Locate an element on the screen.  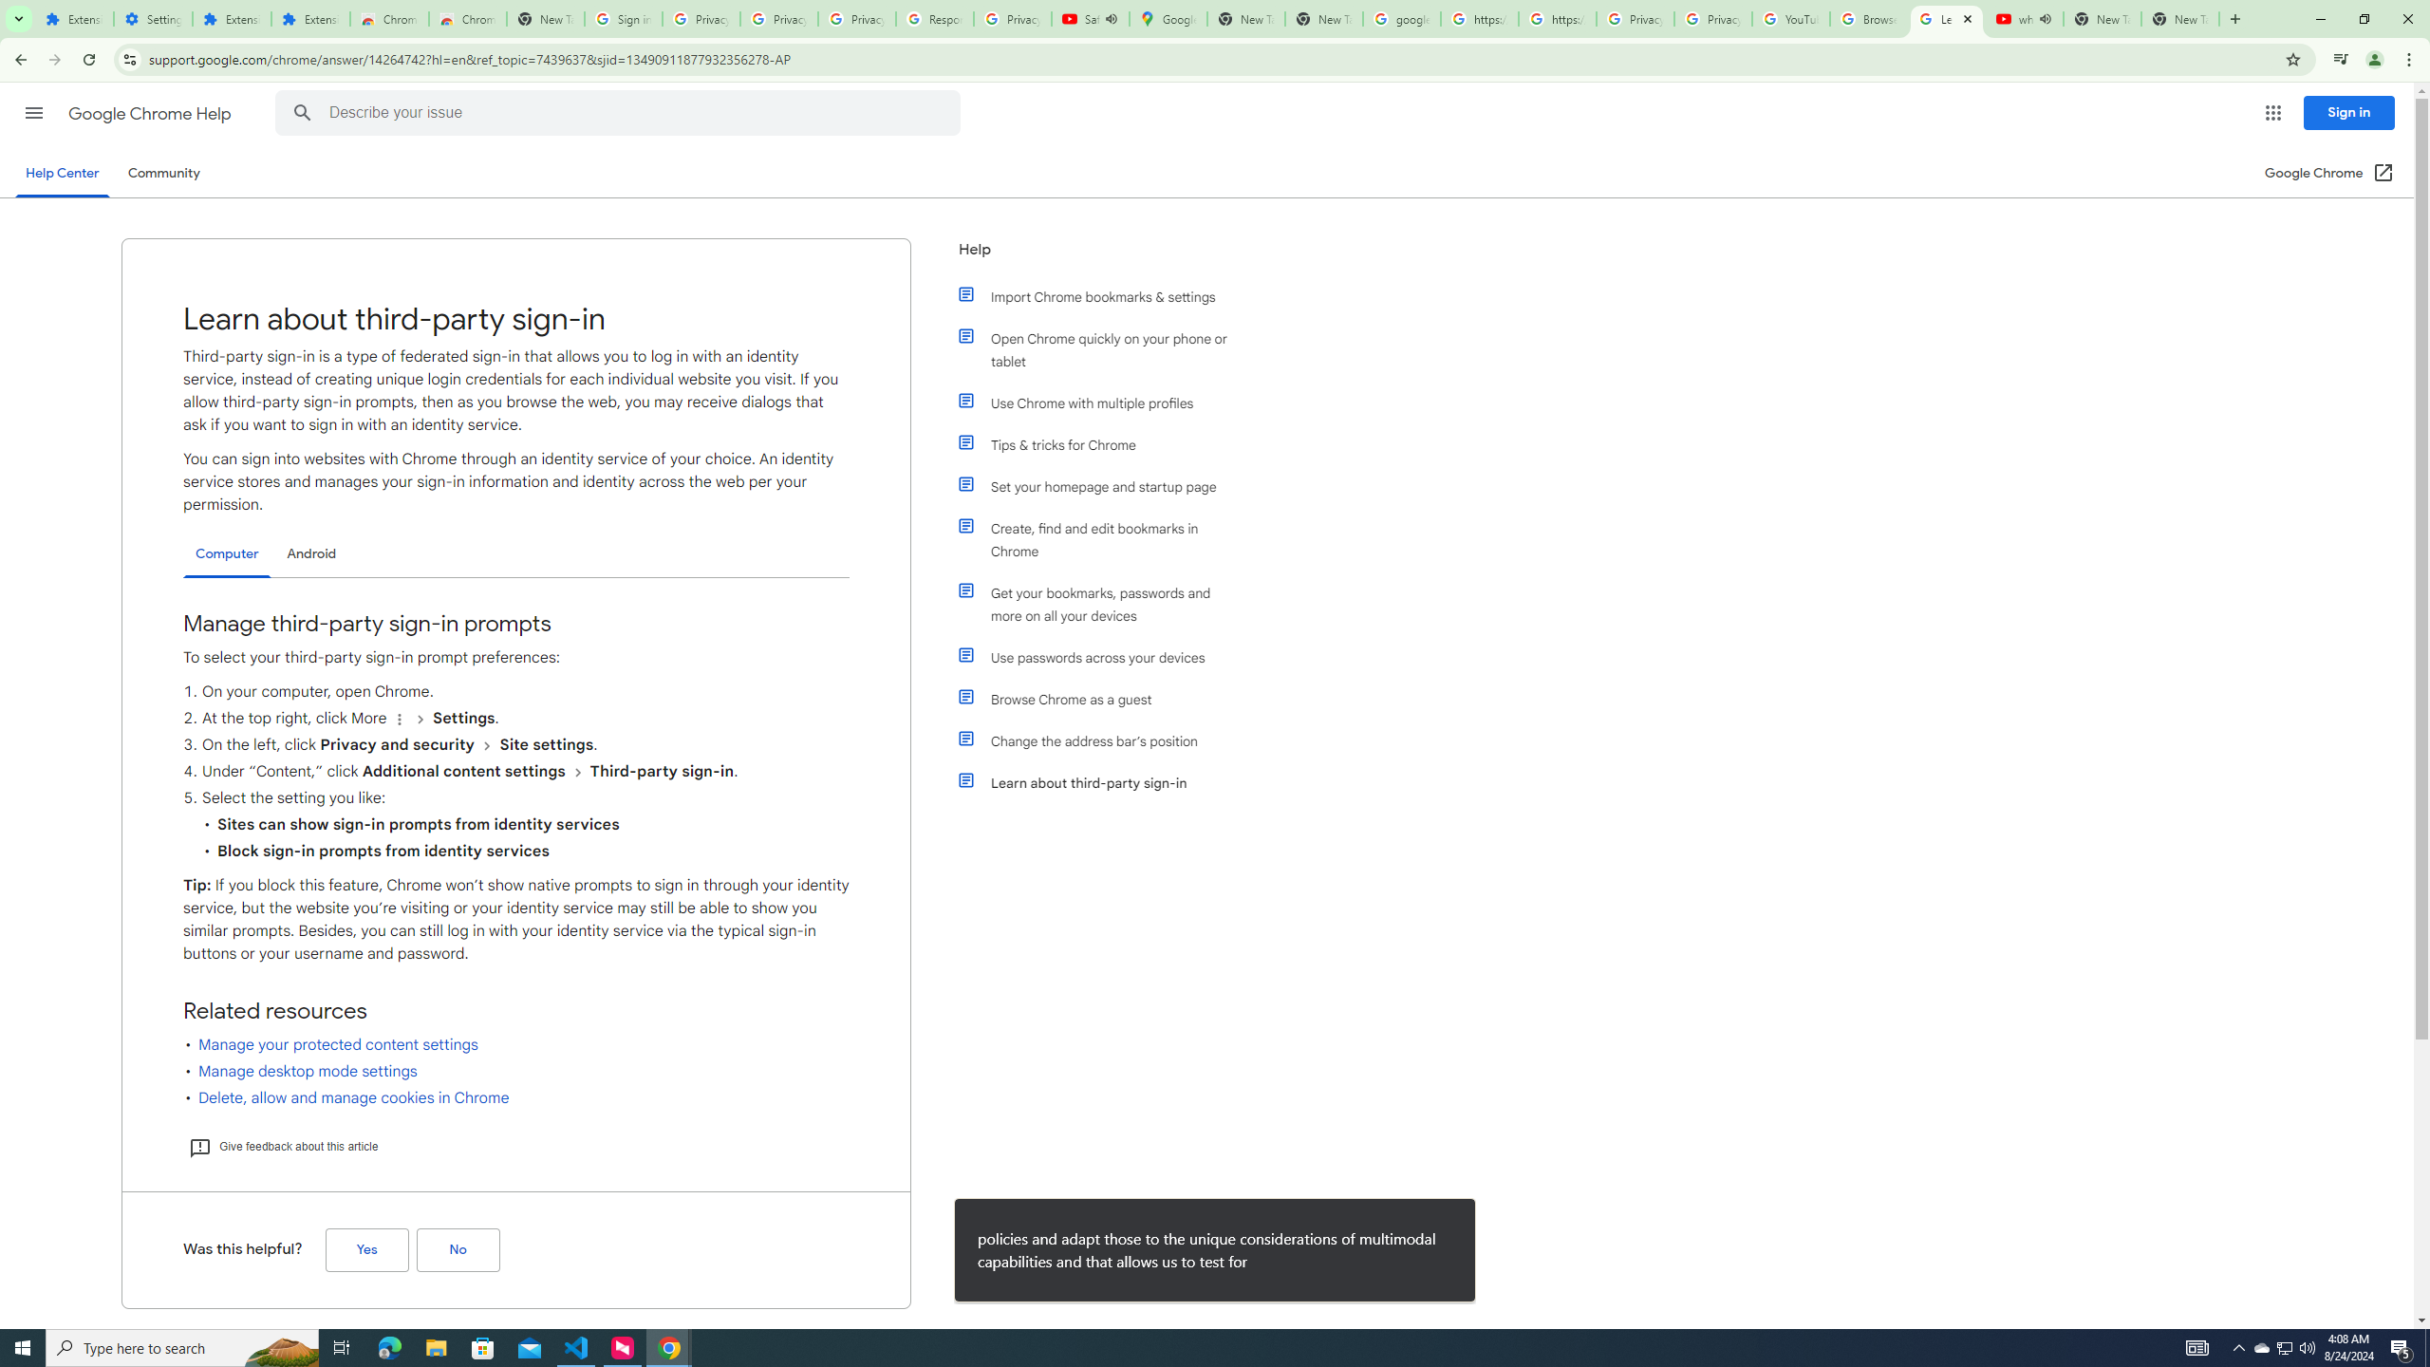
Search Help Center is located at coordinates (302, 113).